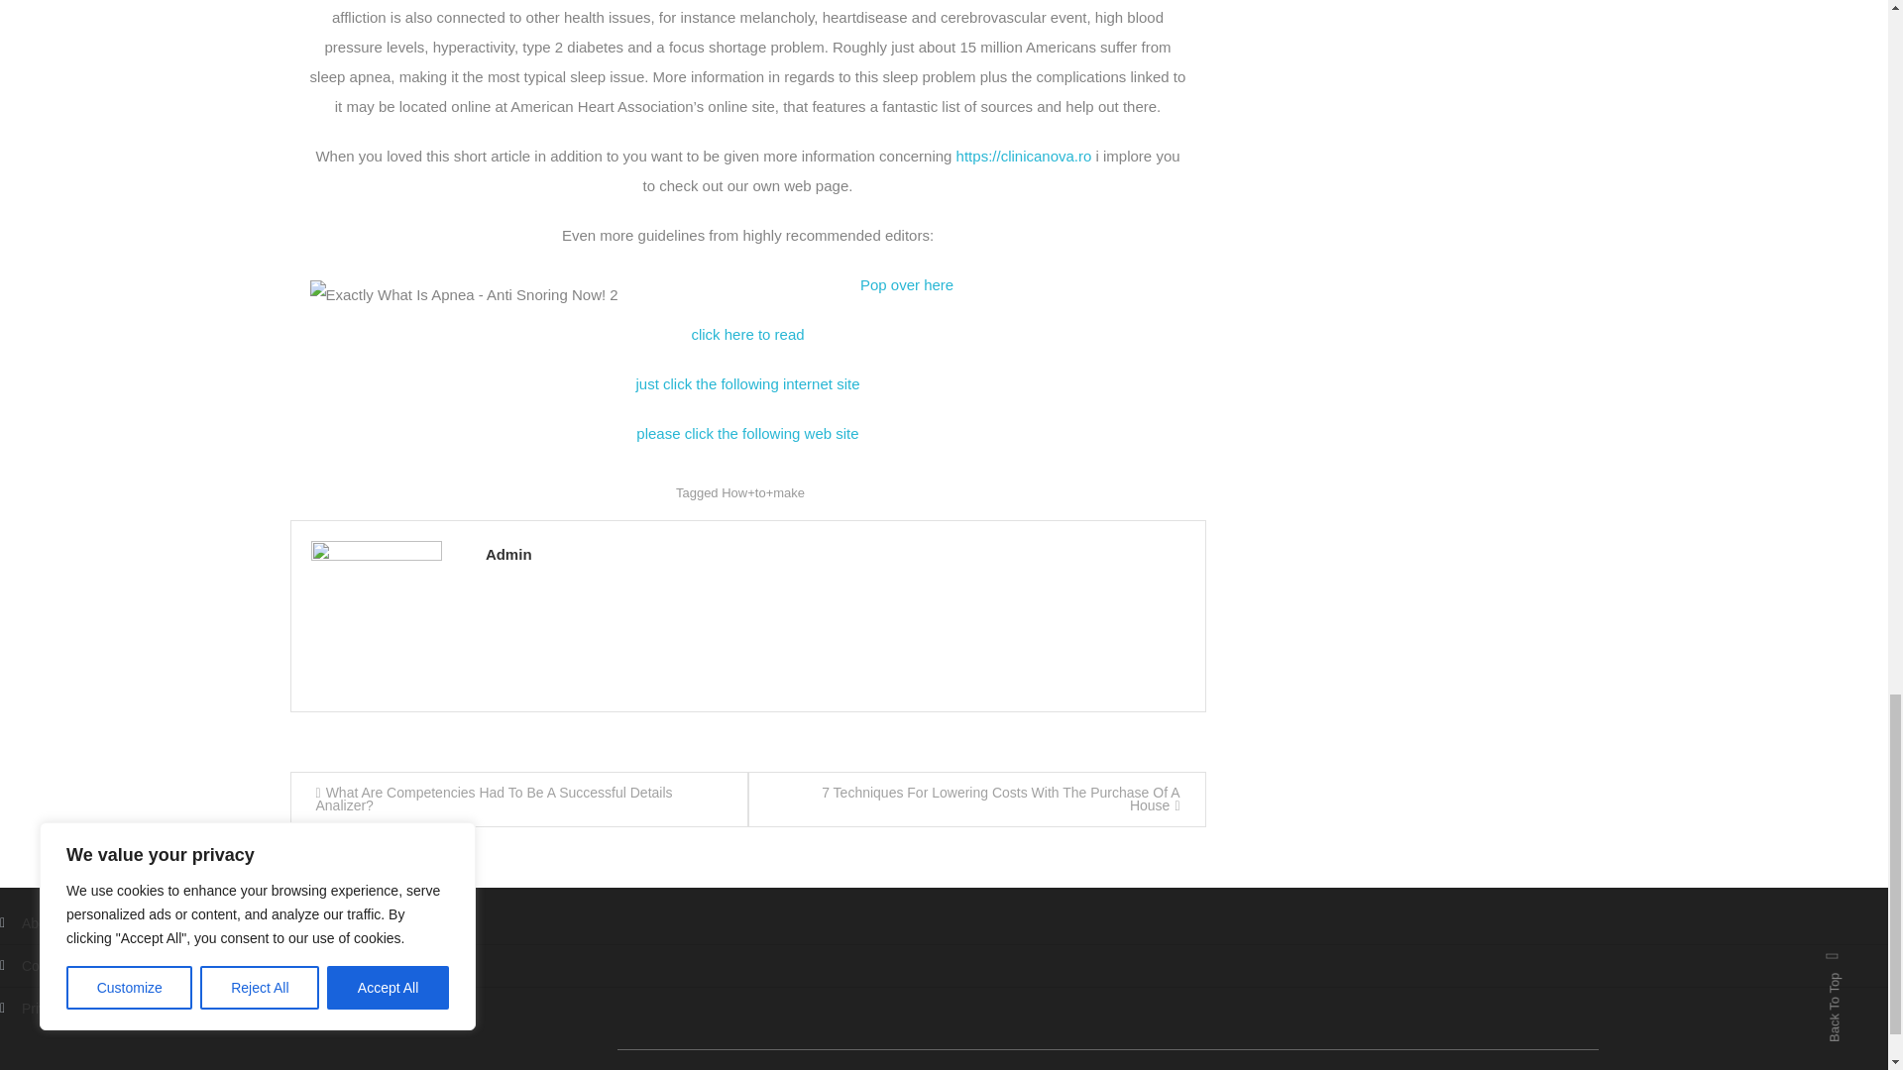 This screenshot has height=1070, width=1903. What do you see at coordinates (746, 334) in the screenshot?
I see `click here to read` at bounding box center [746, 334].